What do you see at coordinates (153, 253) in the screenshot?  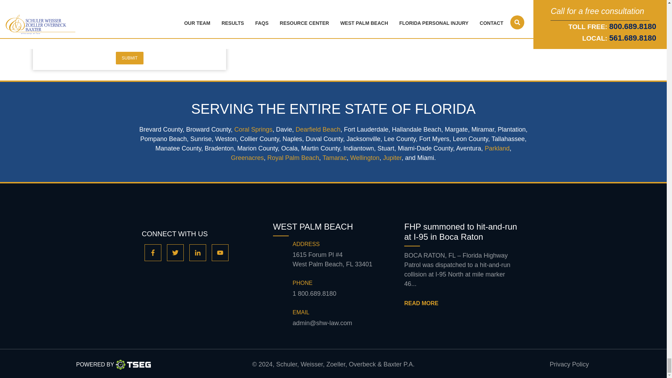 I see `Facebook` at bounding box center [153, 253].